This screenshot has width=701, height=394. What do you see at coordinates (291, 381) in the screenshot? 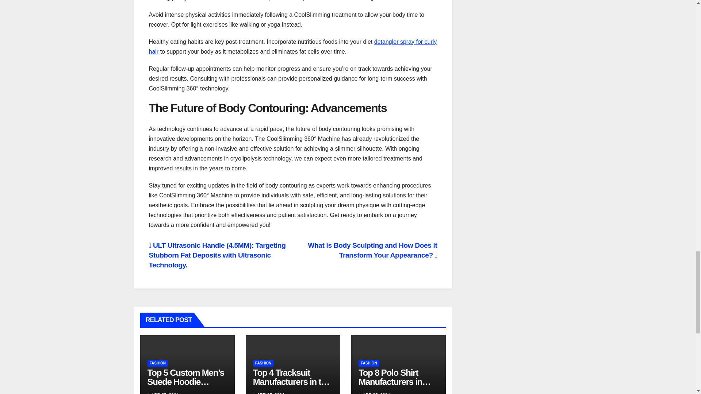
I see `Top 4 Tracksuit Manufacturers in the United Kingdom` at bounding box center [291, 381].